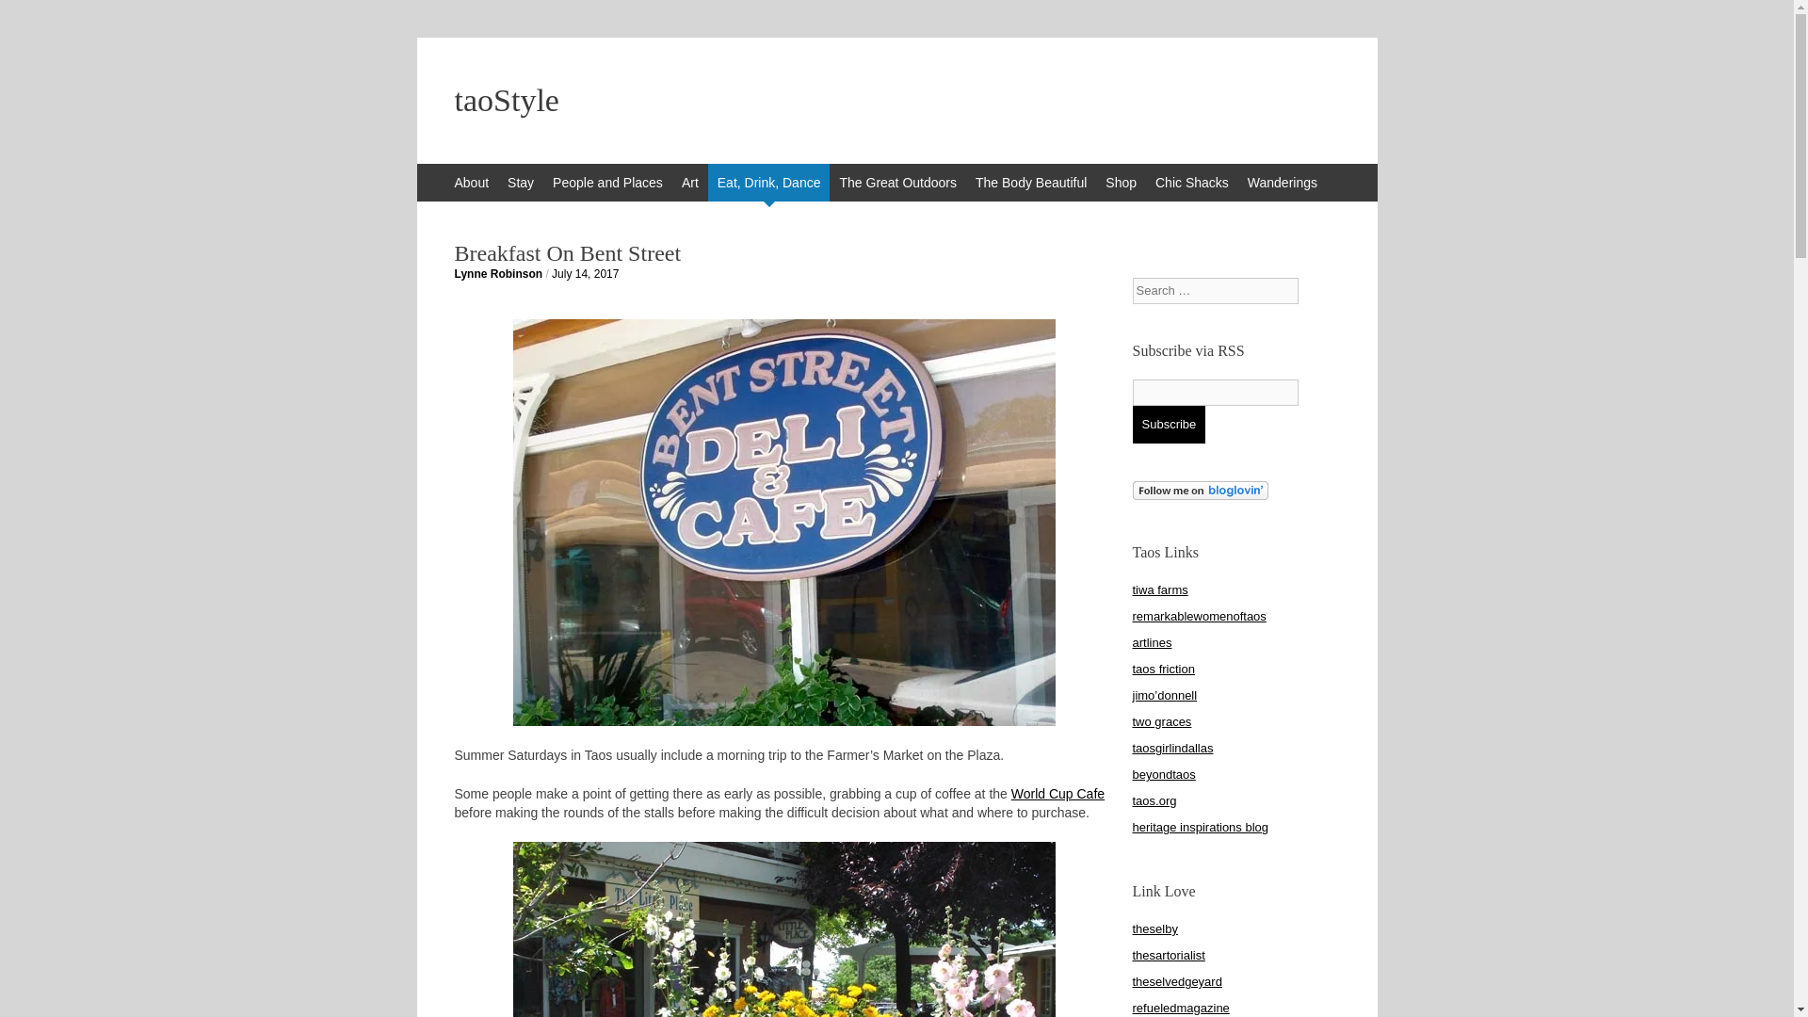 This screenshot has height=1017, width=1808. I want to click on Art, so click(690, 182).